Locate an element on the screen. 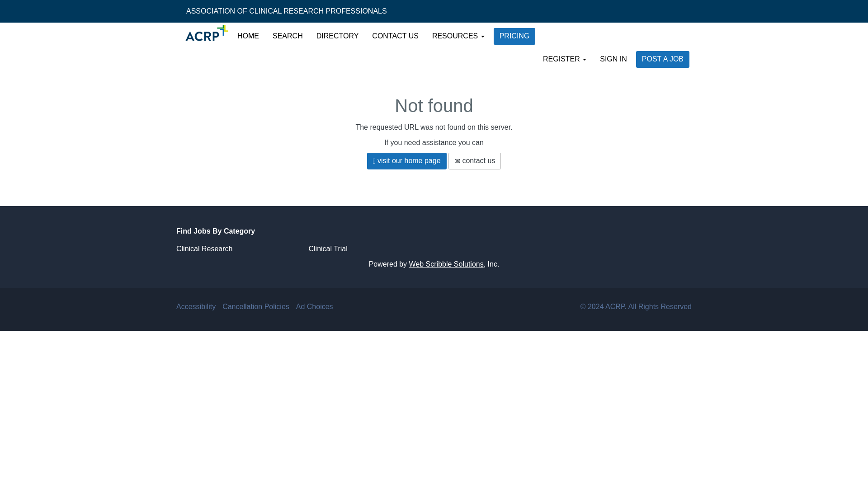 The width and height of the screenshot is (868, 488). Accessibility is located at coordinates (195, 306).